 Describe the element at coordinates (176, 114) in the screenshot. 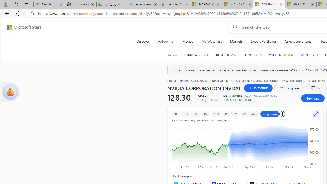

I see `1D` at that location.